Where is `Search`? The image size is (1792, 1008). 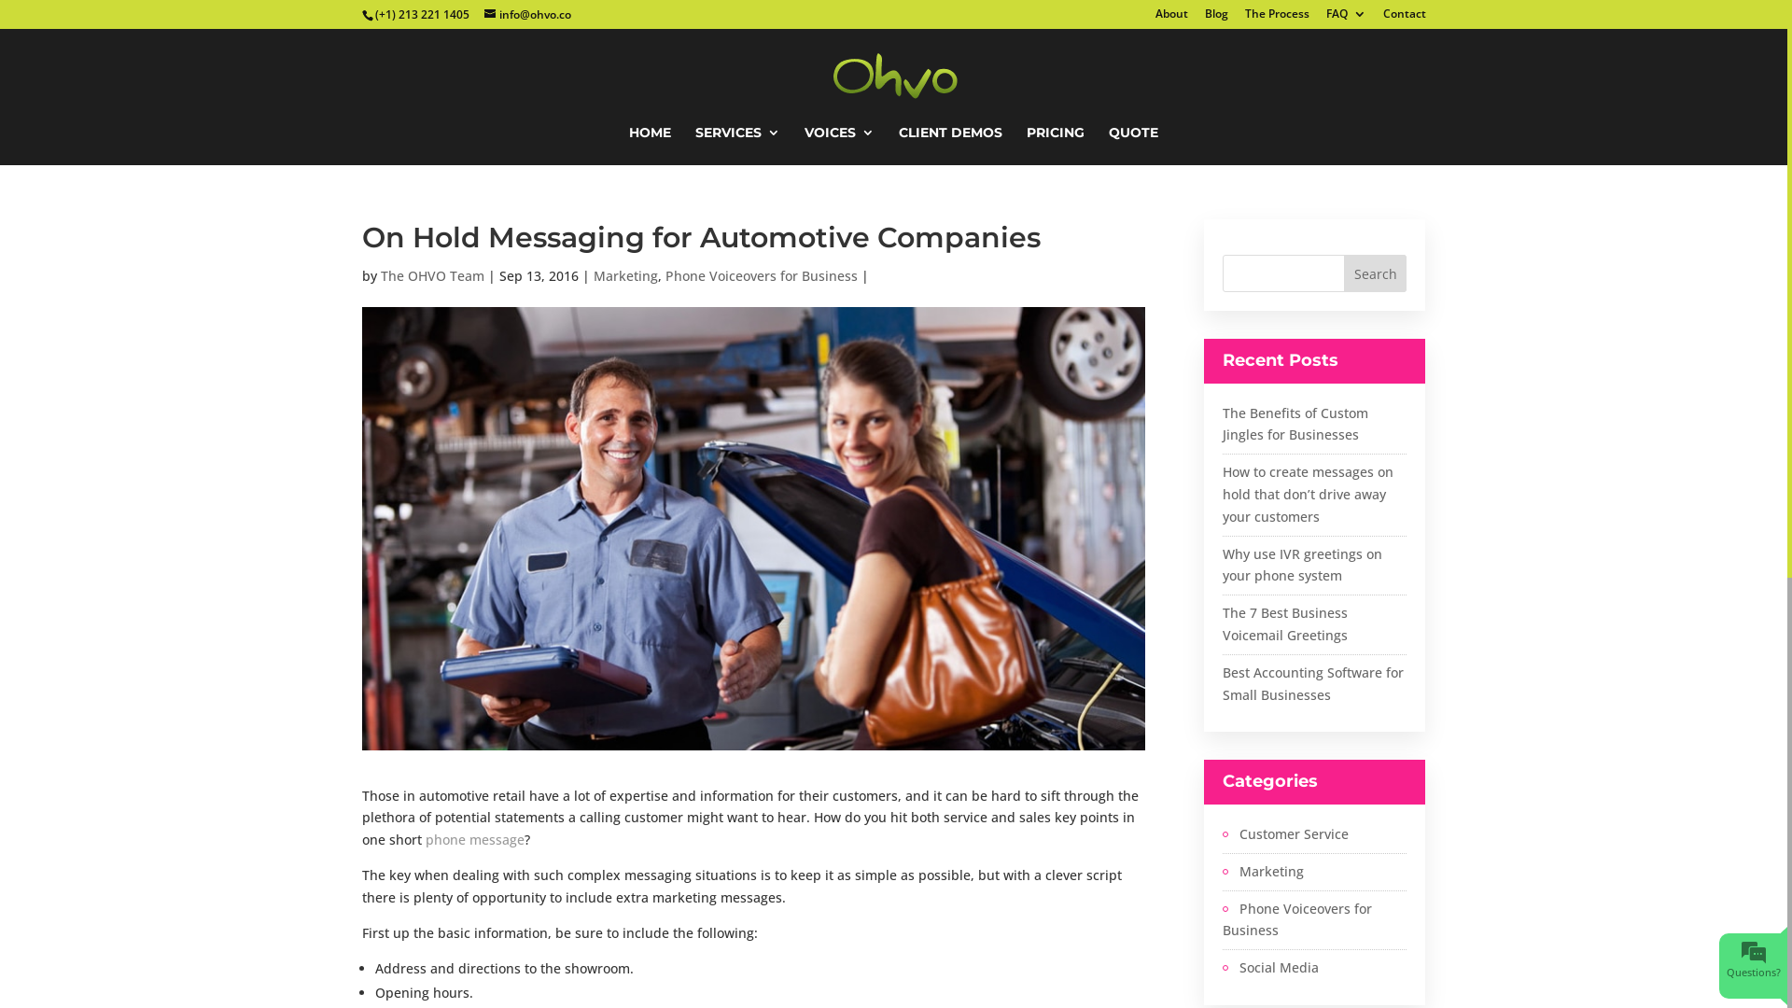
Search is located at coordinates (1376, 273).